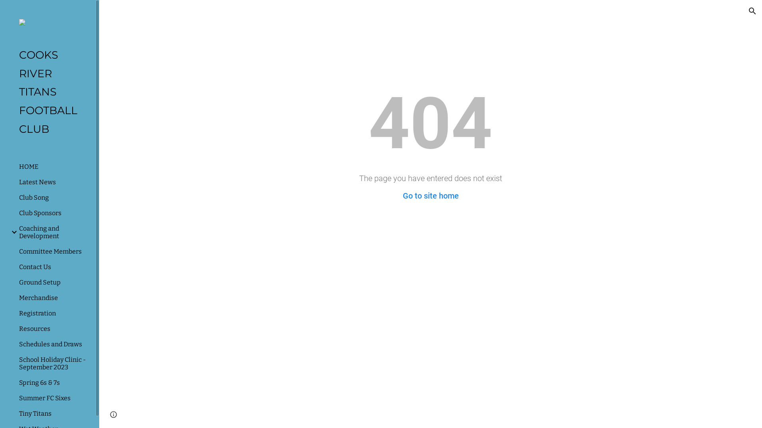 Image resolution: width=762 pixels, height=428 pixels. What do you see at coordinates (12, 232) in the screenshot?
I see `Expand/Collapse` at bounding box center [12, 232].